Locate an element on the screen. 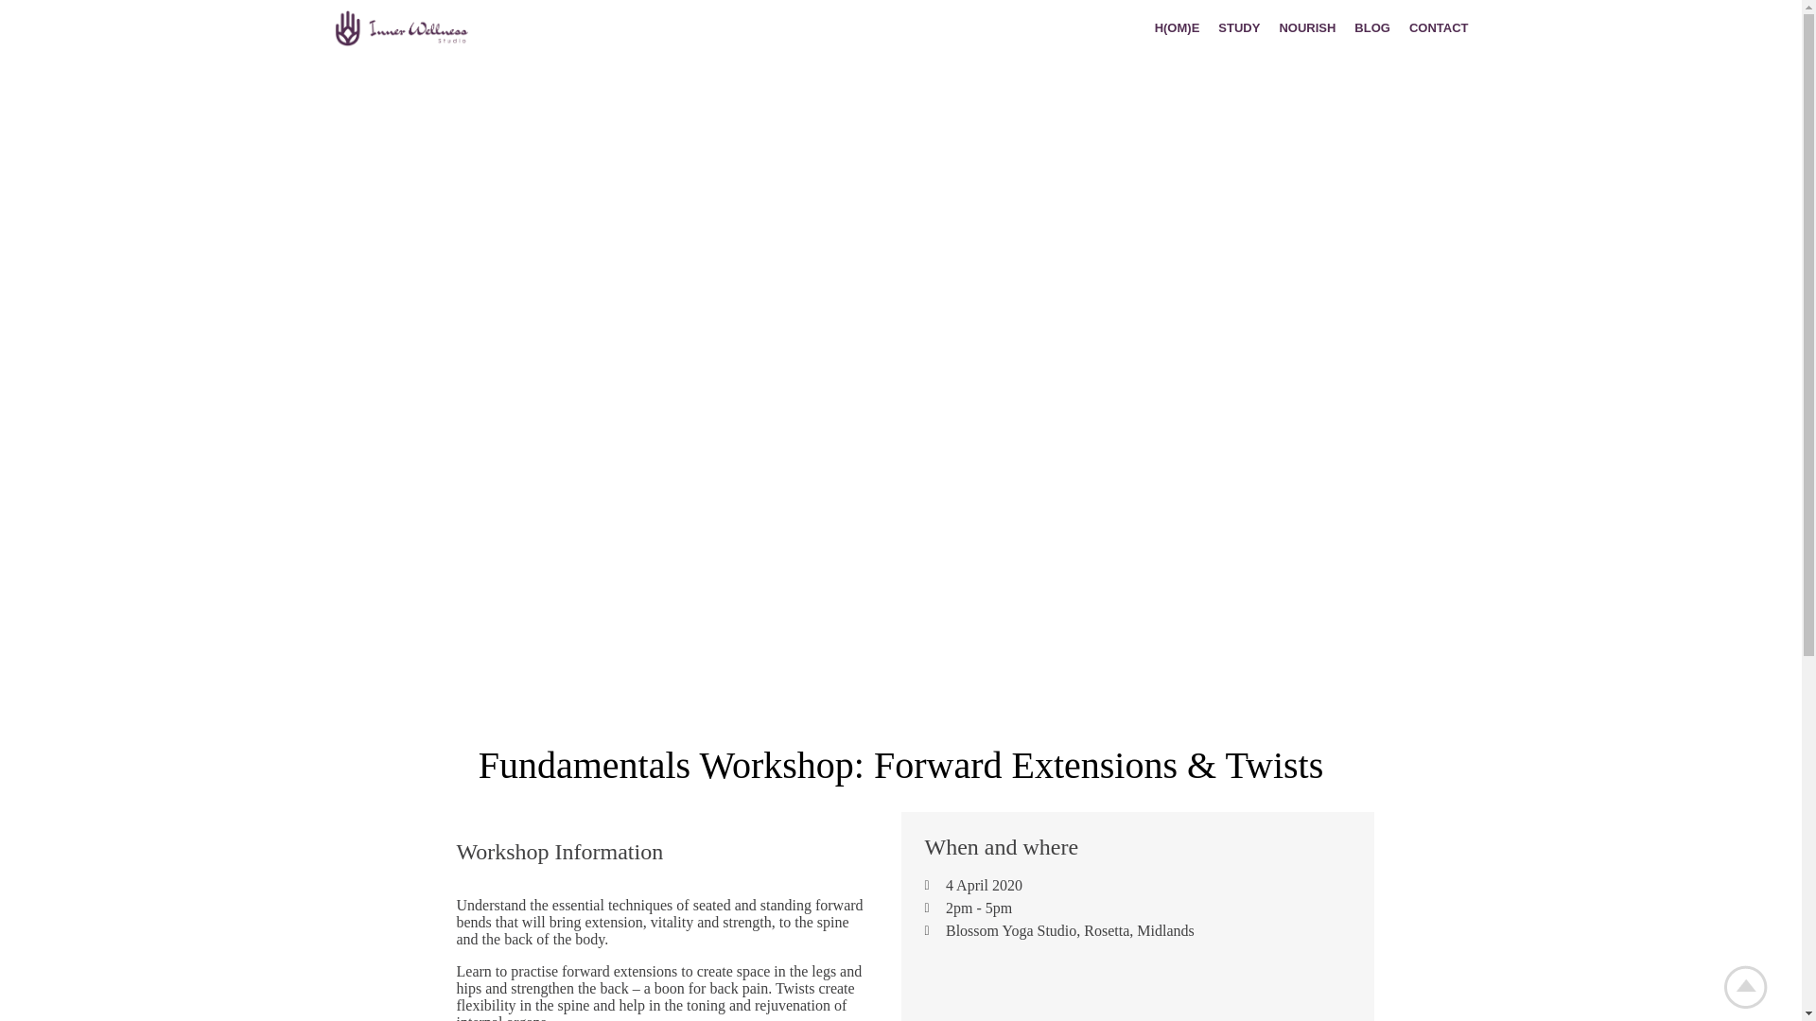 This screenshot has width=1816, height=1021. STUDY is located at coordinates (1239, 26).